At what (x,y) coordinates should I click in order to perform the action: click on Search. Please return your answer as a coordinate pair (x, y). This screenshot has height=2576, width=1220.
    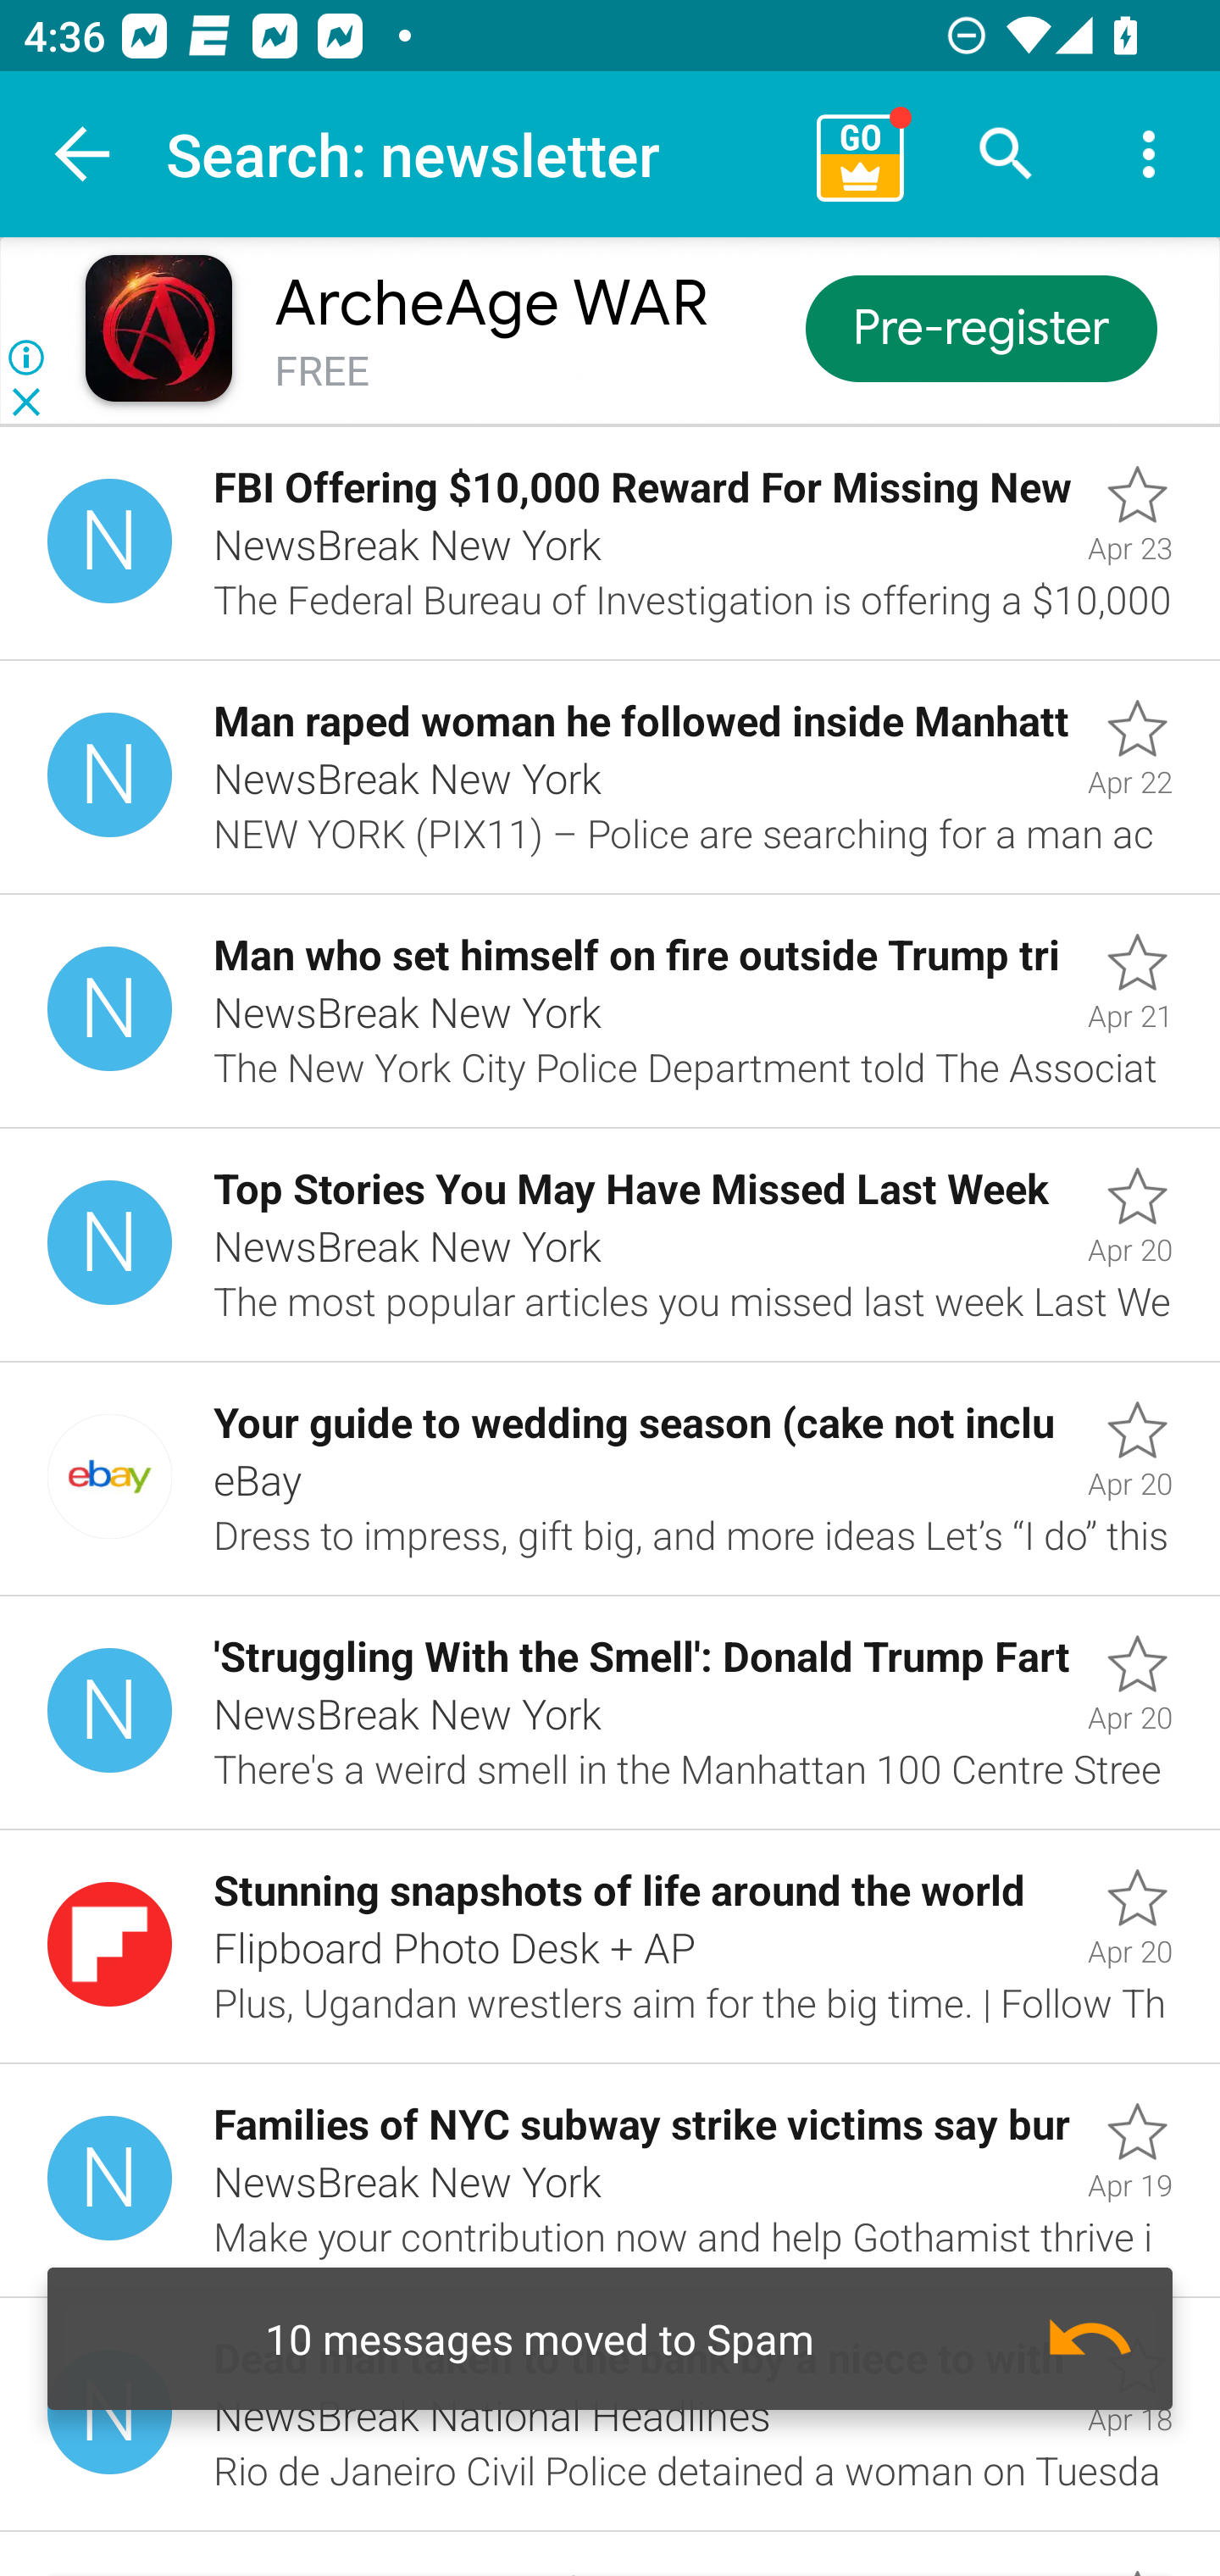
    Looking at the image, I should click on (1006, 154).